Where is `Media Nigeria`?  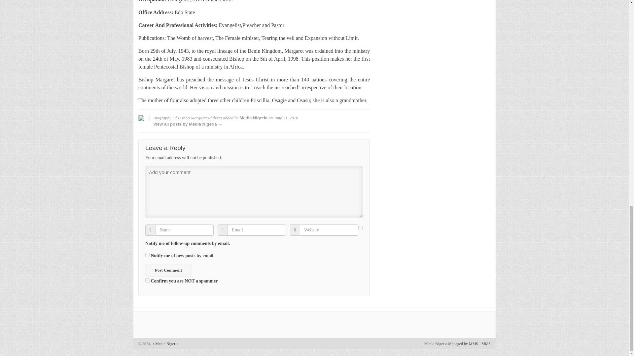
Media Nigeria is located at coordinates (165, 343).